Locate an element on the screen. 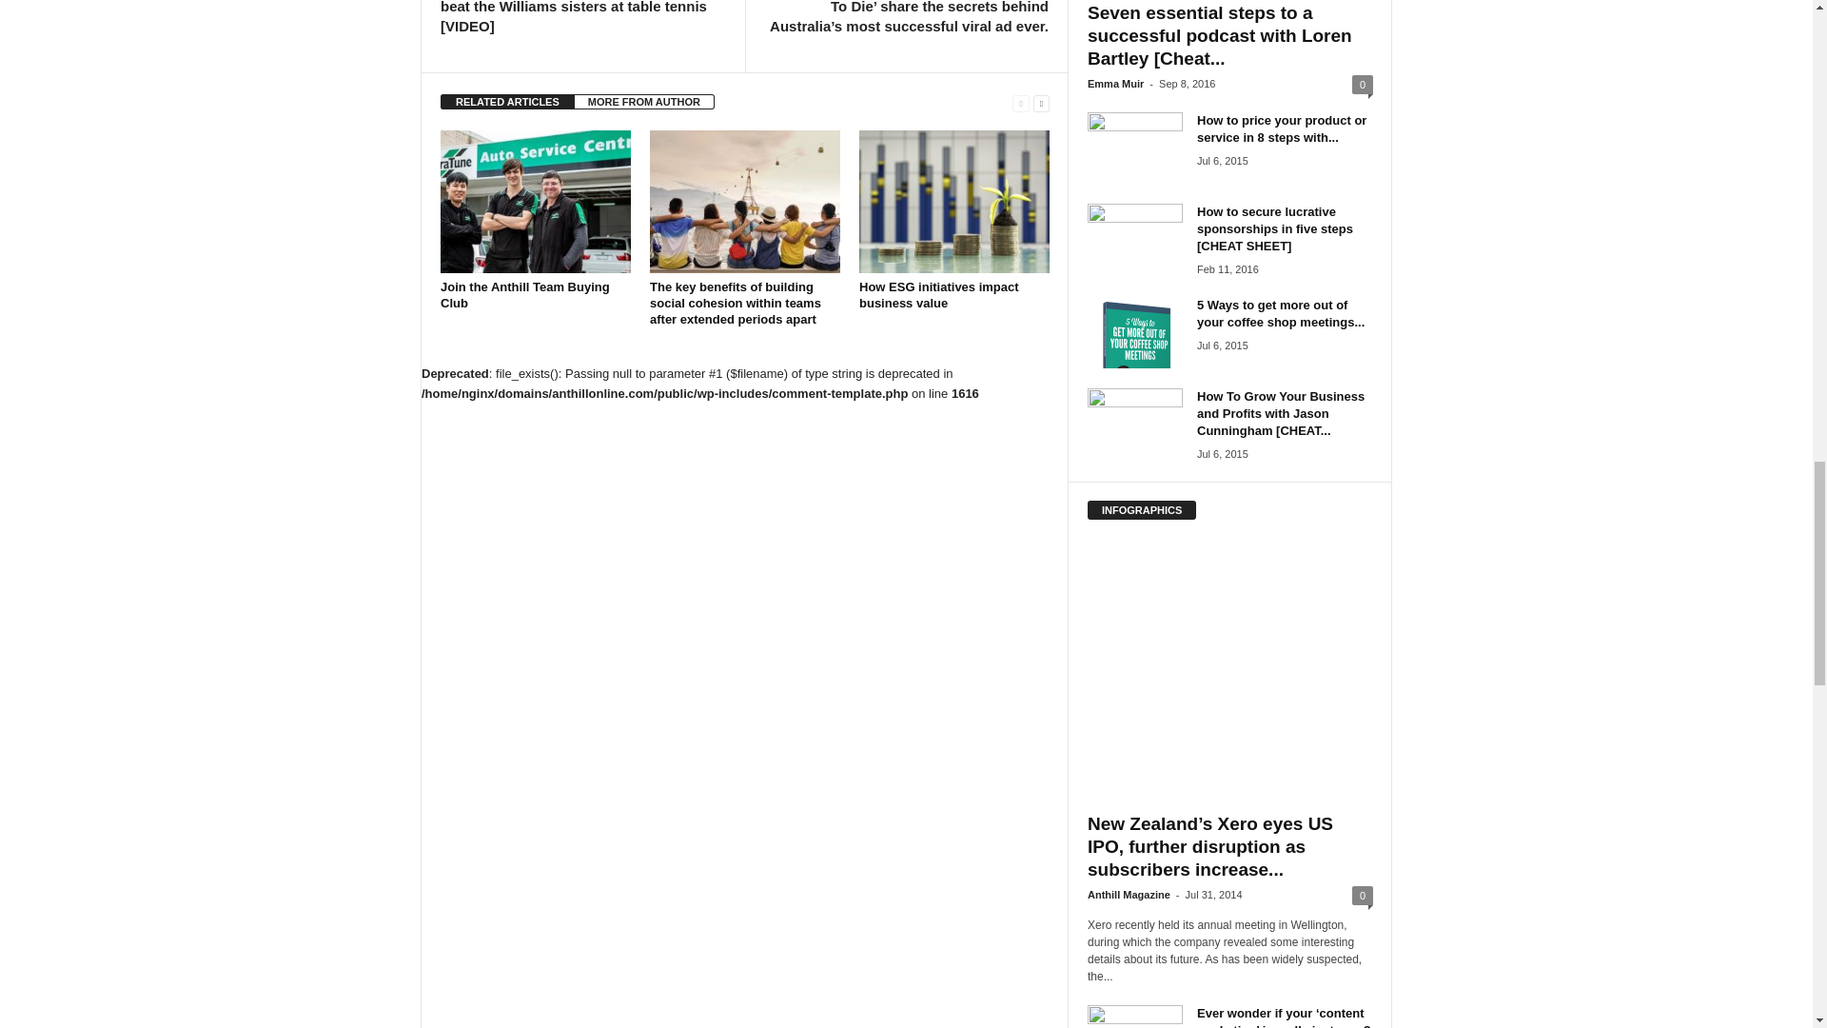 Image resolution: width=1827 pixels, height=1028 pixels. Join the Anthill Team Buying Club is located at coordinates (535, 202).